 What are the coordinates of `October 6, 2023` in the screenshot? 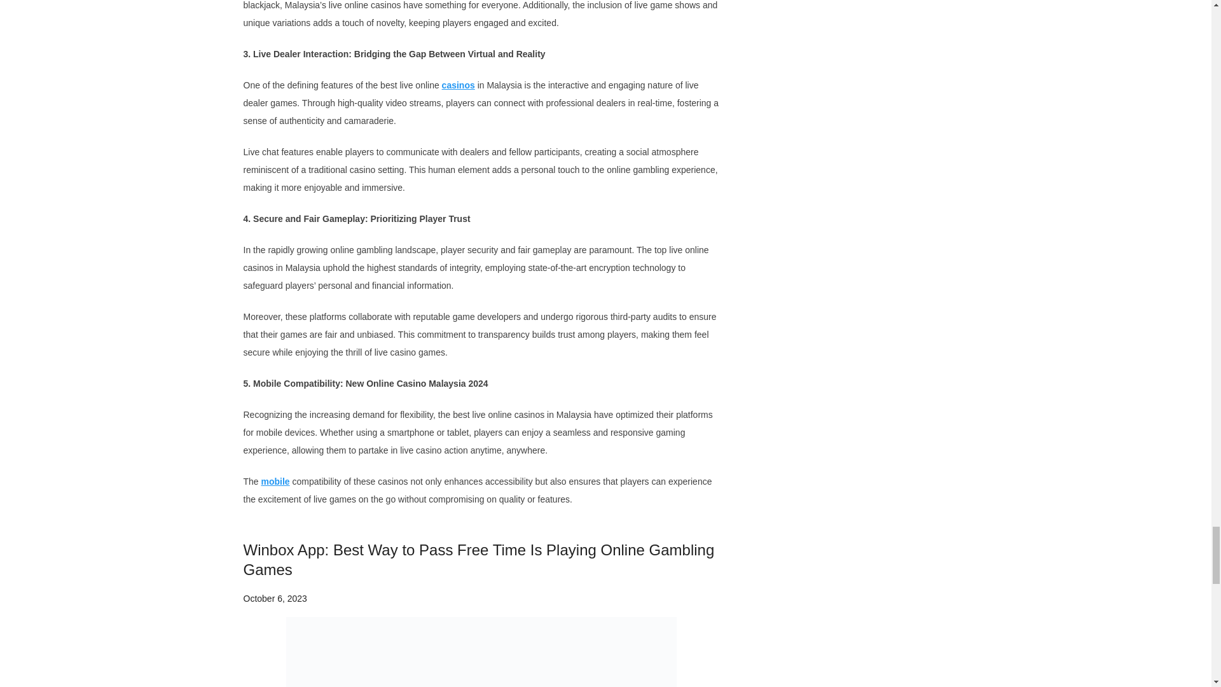 It's located at (275, 599).